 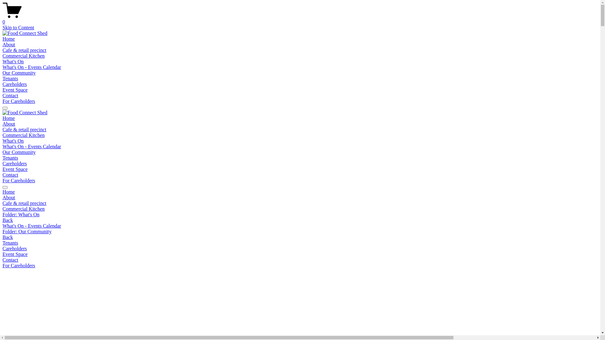 I want to click on Event Space, so click(x=15, y=90).